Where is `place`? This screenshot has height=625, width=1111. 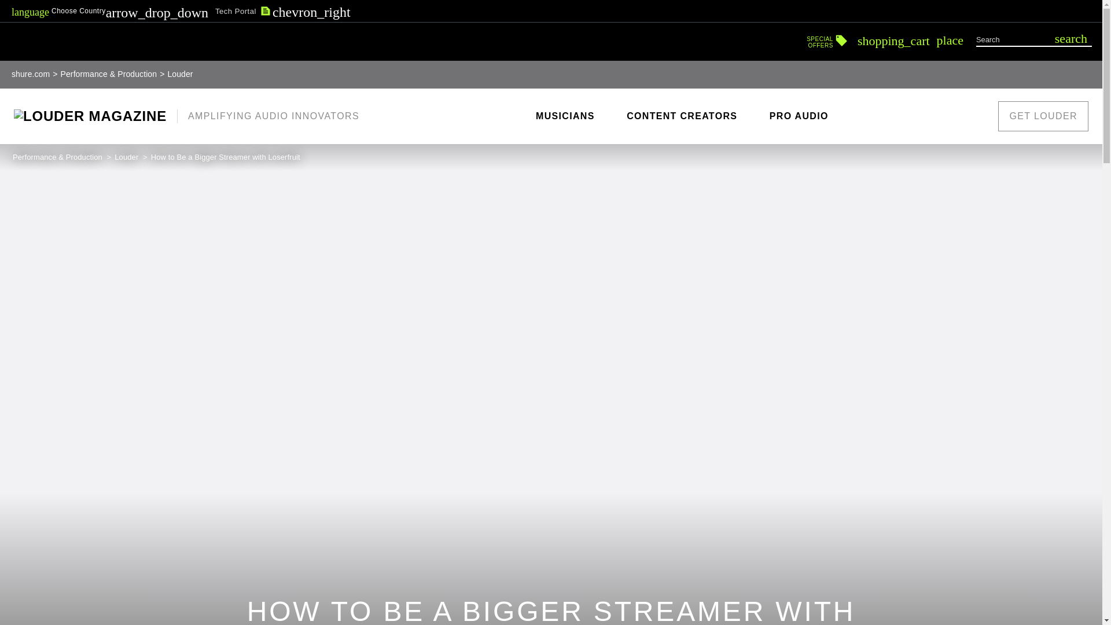
place is located at coordinates (950, 39).